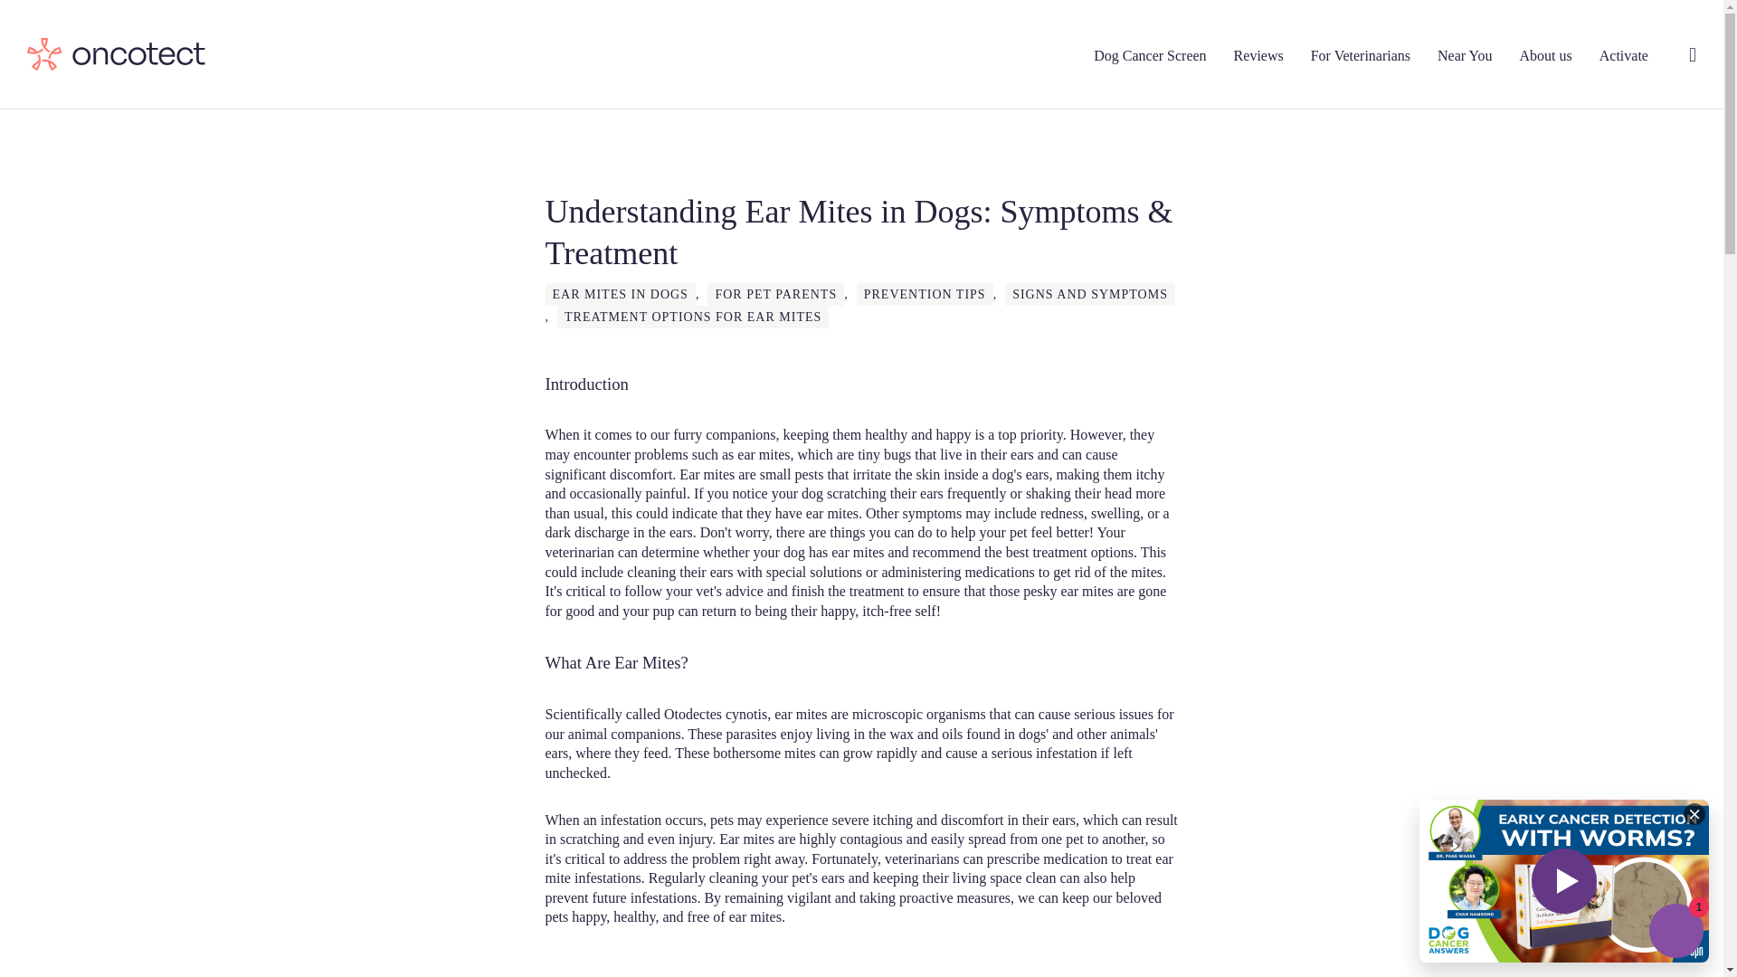 The height and width of the screenshot is (977, 1737). Describe the element at coordinates (775, 295) in the screenshot. I see `FOR PET PARENTS` at that location.